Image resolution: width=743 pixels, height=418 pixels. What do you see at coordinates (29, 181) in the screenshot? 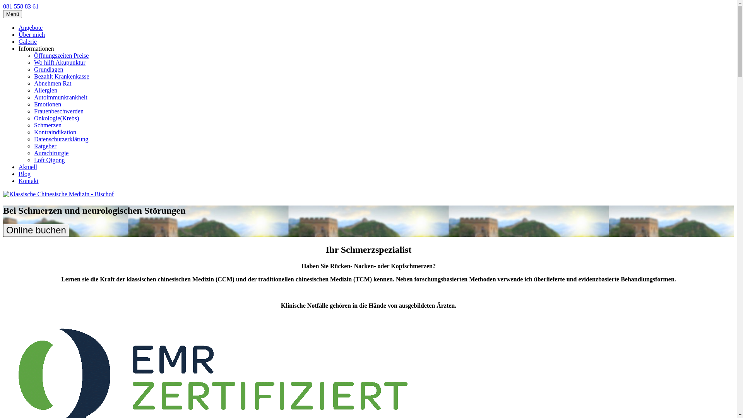
I see `Kontakt` at bounding box center [29, 181].